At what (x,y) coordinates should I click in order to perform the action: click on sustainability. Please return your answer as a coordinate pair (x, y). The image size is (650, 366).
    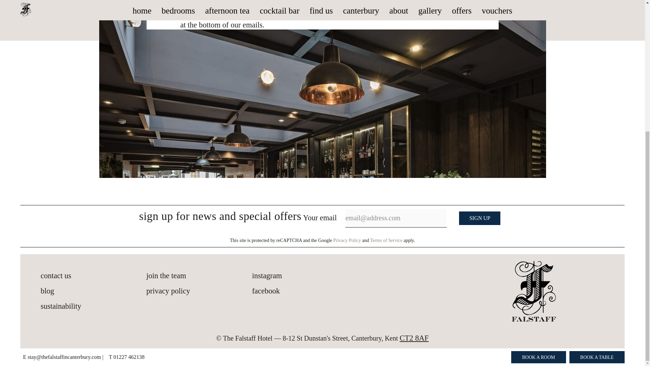
    Looking at the image, I should click on (93, 306).